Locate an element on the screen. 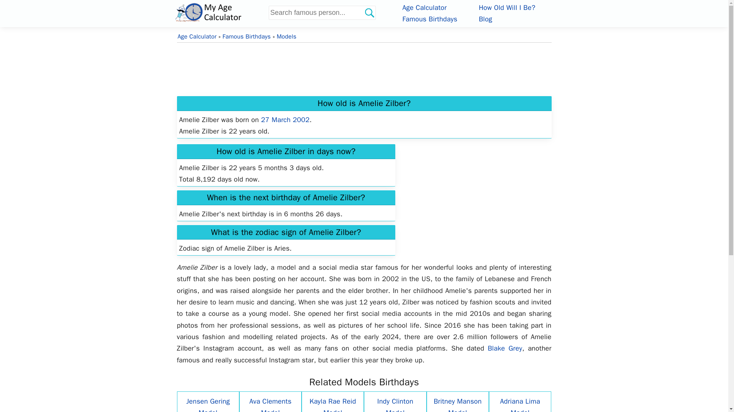 This screenshot has width=734, height=412. Age Calculator Blog is located at coordinates (485, 19).